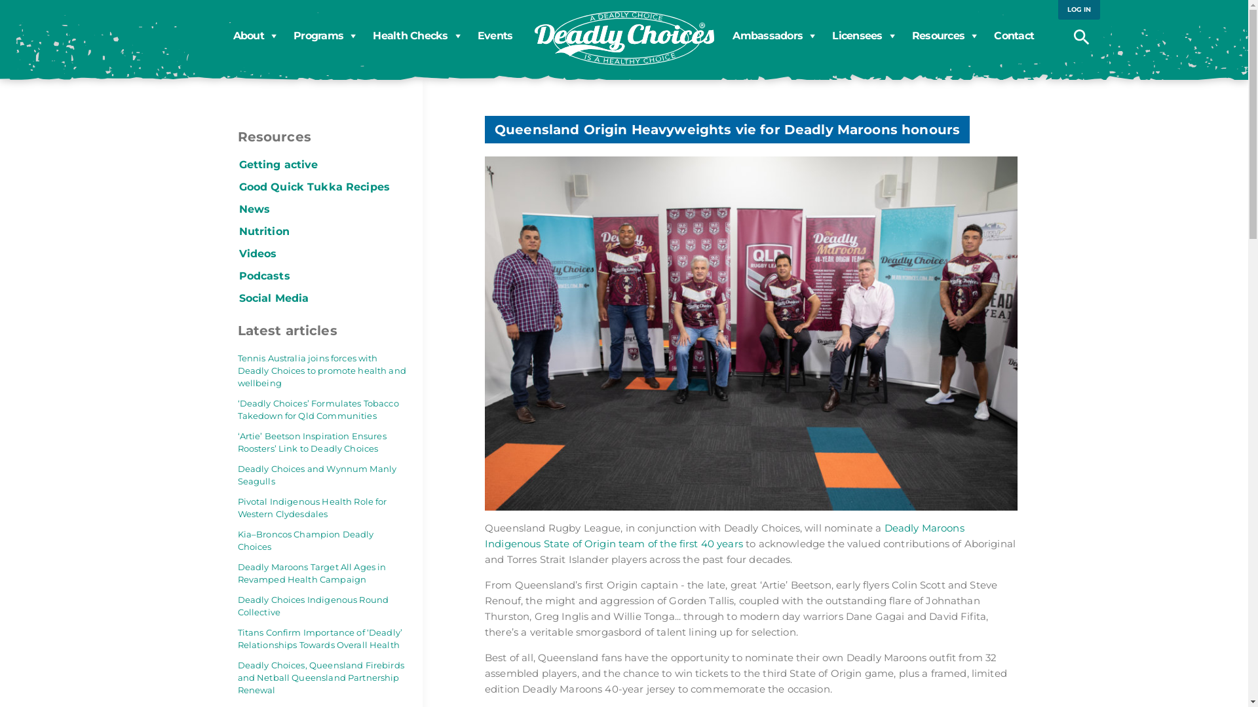 The width and height of the screenshot is (1258, 707). What do you see at coordinates (263, 232) in the screenshot?
I see `Nutrition` at bounding box center [263, 232].